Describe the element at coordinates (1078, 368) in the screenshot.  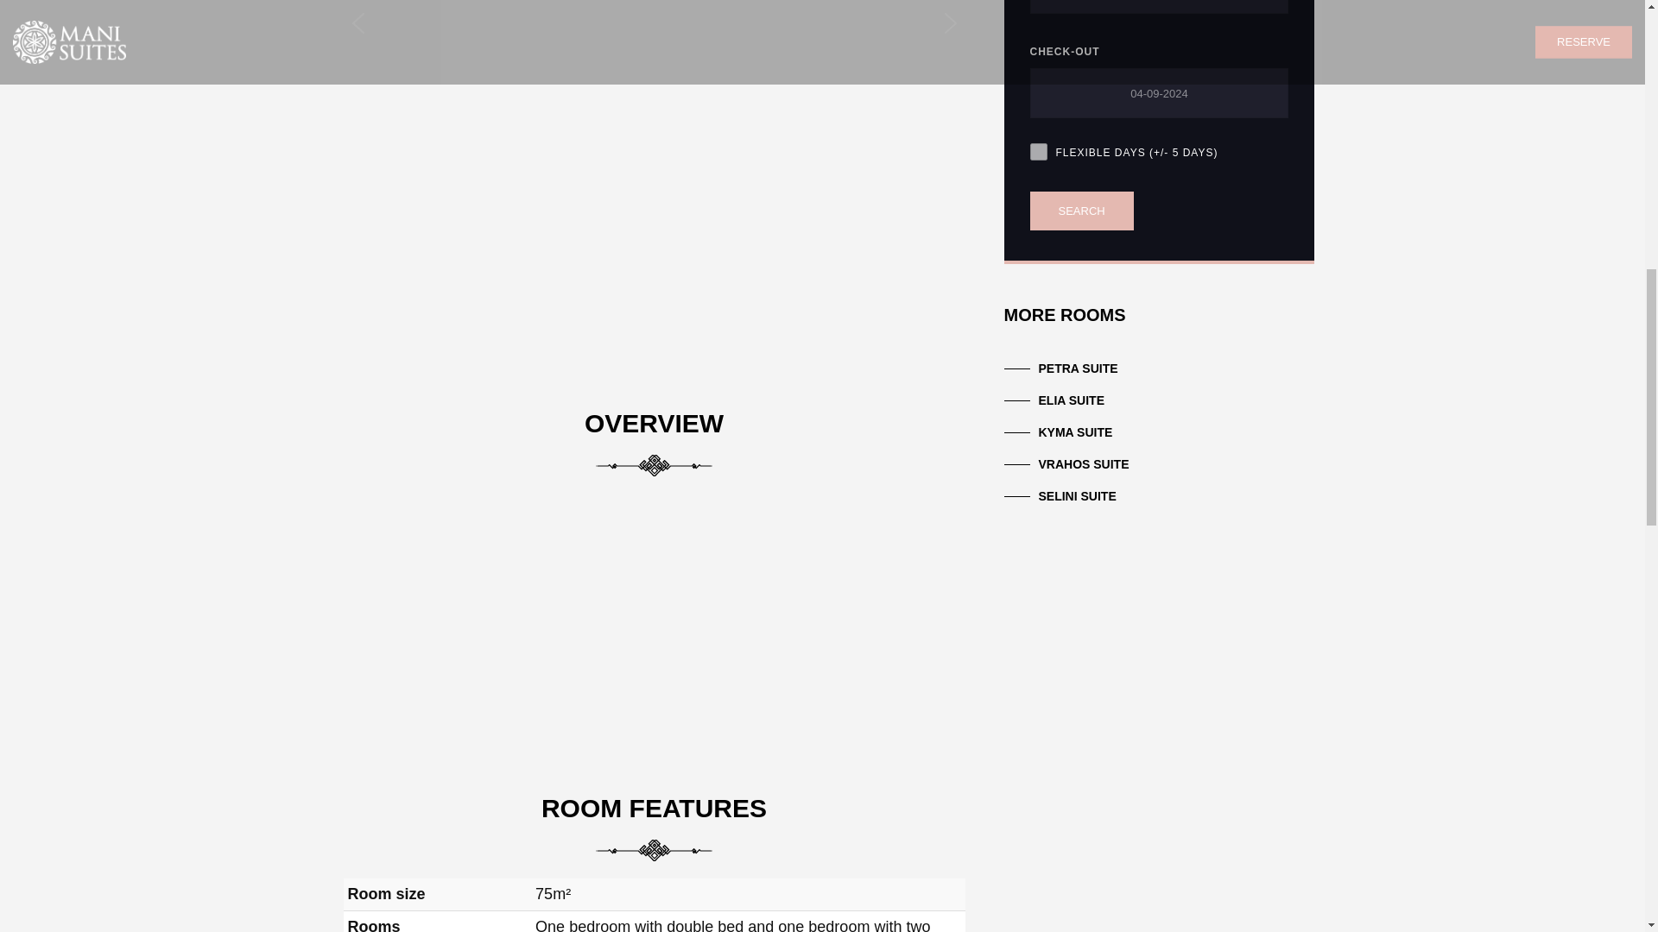
I see `PETRA SUITE` at that location.